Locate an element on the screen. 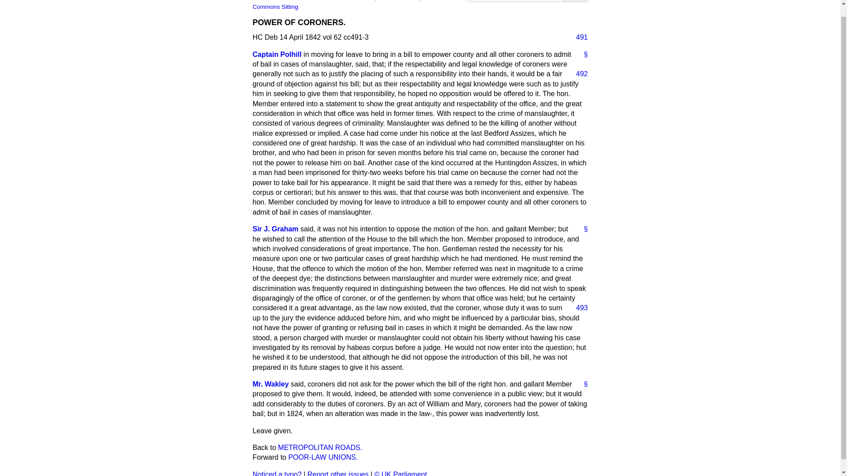  Captain Polhill is located at coordinates (277, 54).